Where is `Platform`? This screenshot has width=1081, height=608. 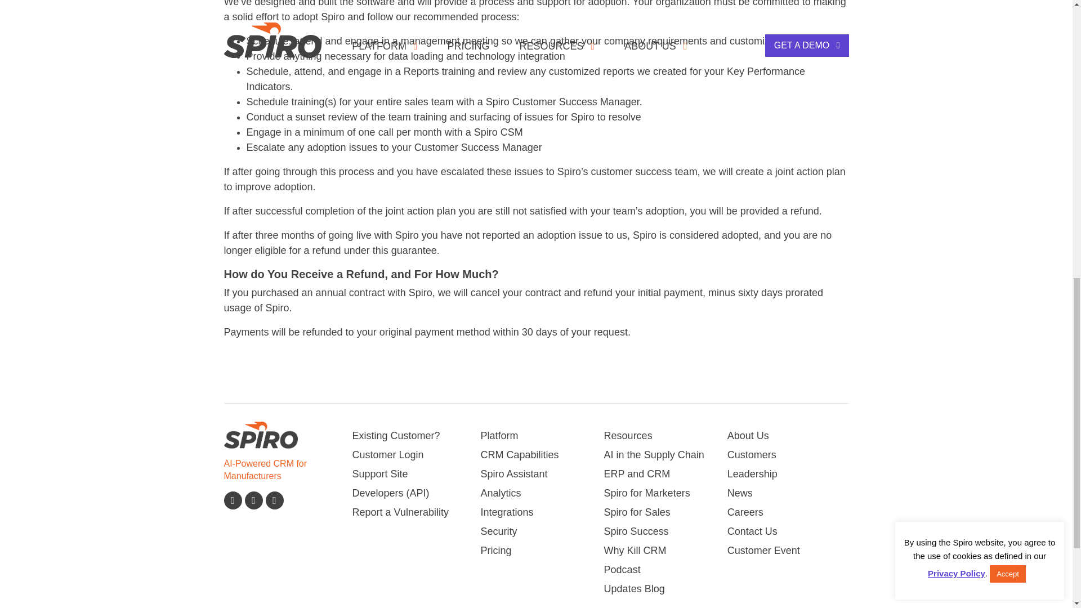 Platform is located at coordinates (542, 436).